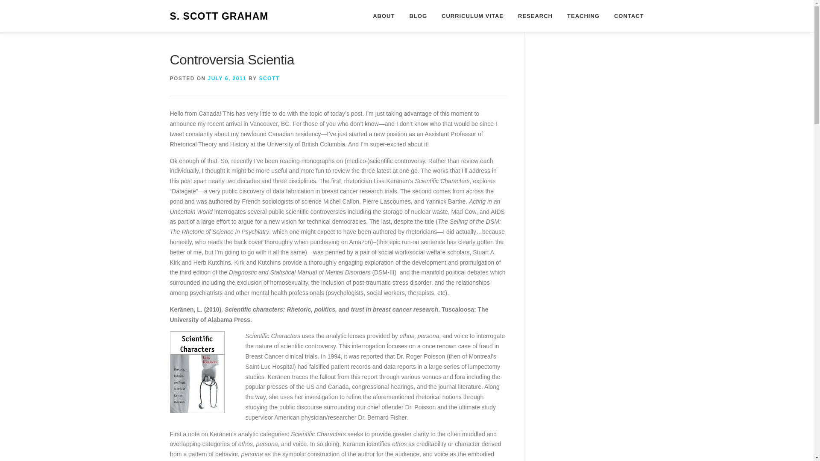 This screenshot has height=461, width=820. I want to click on BLOG, so click(418, 16).